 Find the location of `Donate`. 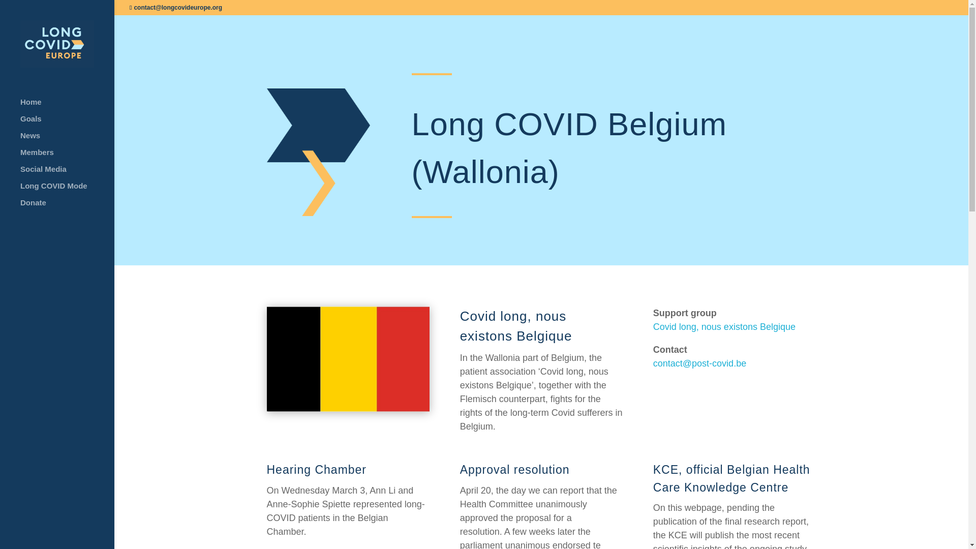

Donate is located at coordinates (67, 207).